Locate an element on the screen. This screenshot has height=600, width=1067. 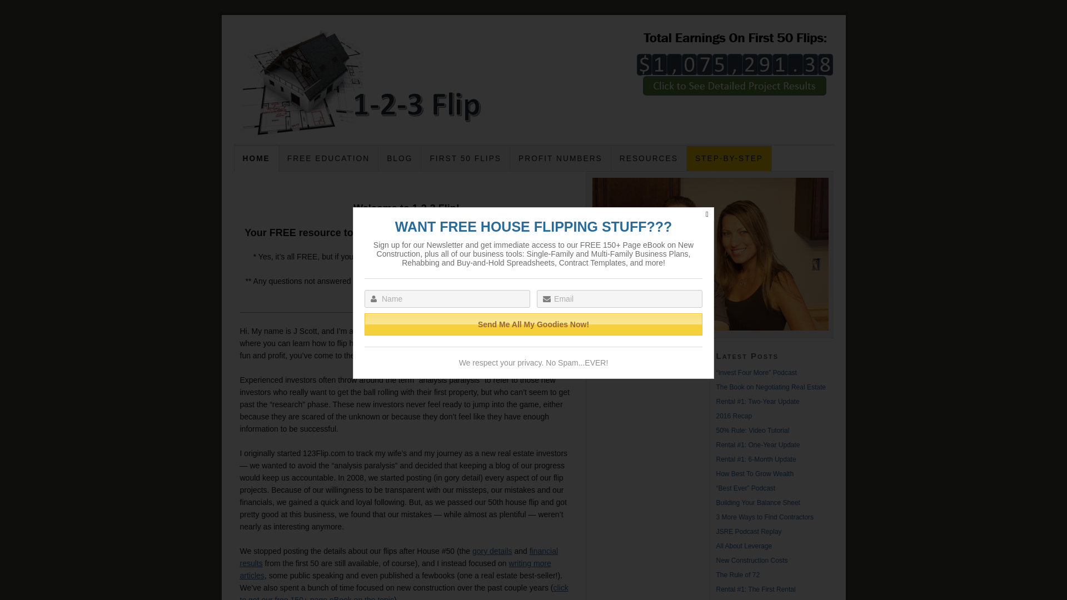
Send Me All My Goodies Now! is located at coordinates (533, 324).